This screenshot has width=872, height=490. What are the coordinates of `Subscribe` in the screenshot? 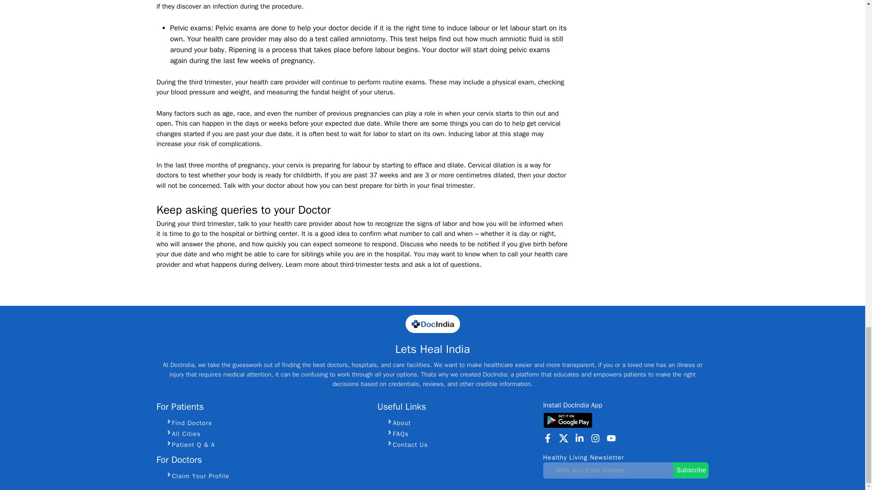 It's located at (690, 470).